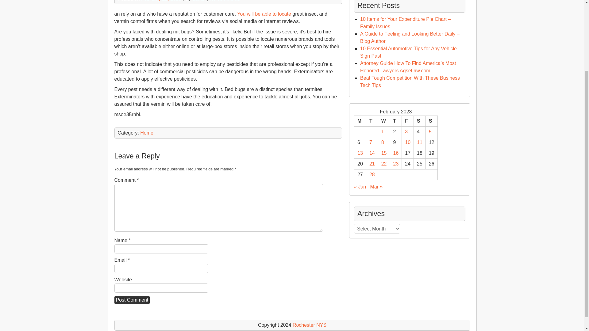 This screenshot has width=589, height=331. What do you see at coordinates (309, 325) in the screenshot?
I see `Rochester NYS` at bounding box center [309, 325].